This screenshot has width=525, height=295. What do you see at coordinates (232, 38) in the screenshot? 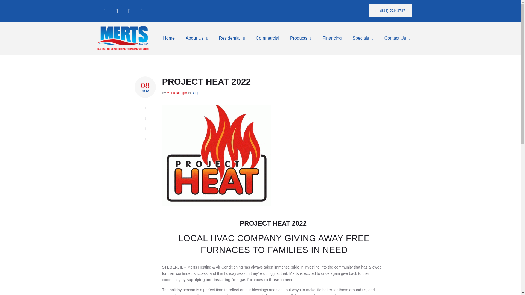
I see `Residential` at bounding box center [232, 38].